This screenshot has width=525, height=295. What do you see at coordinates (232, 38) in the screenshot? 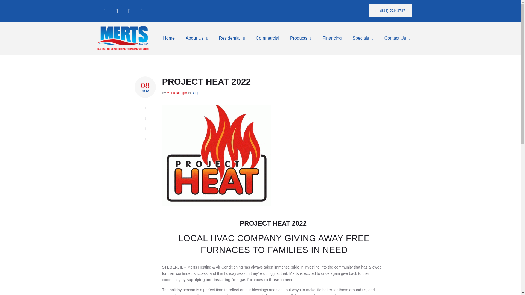
I see `Residential` at bounding box center [232, 38].